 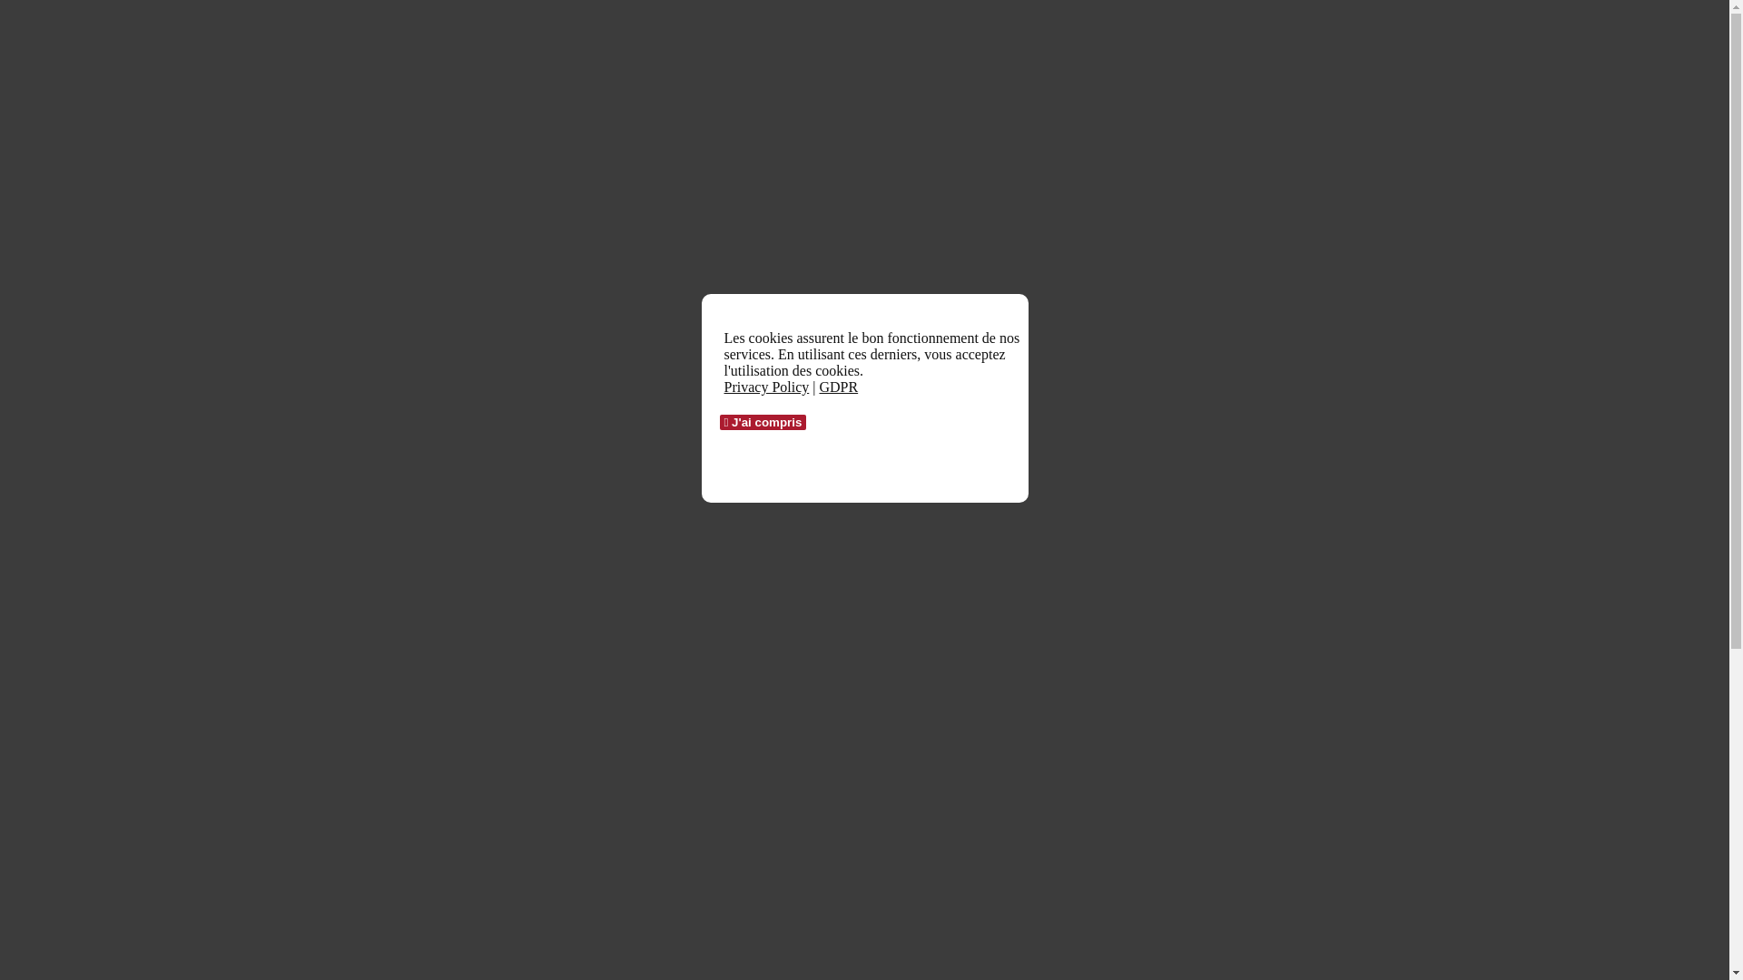 What do you see at coordinates (49, 390) in the screenshot?
I see `fr` at bounding box center [49, 390].